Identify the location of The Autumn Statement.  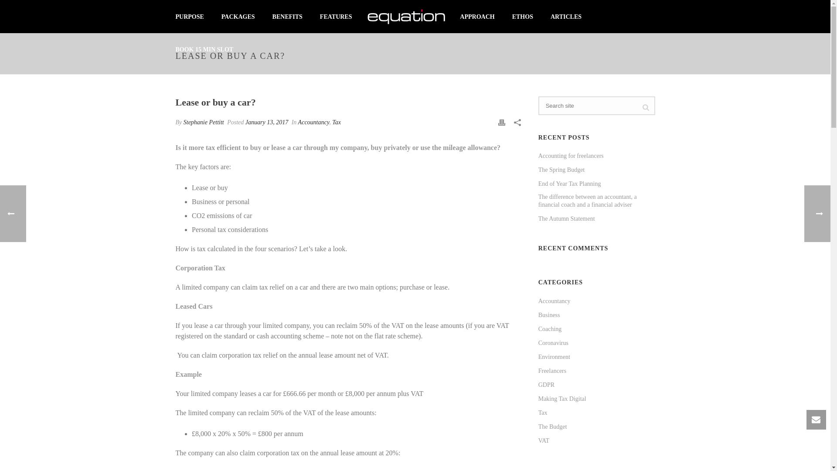
(567, 218).